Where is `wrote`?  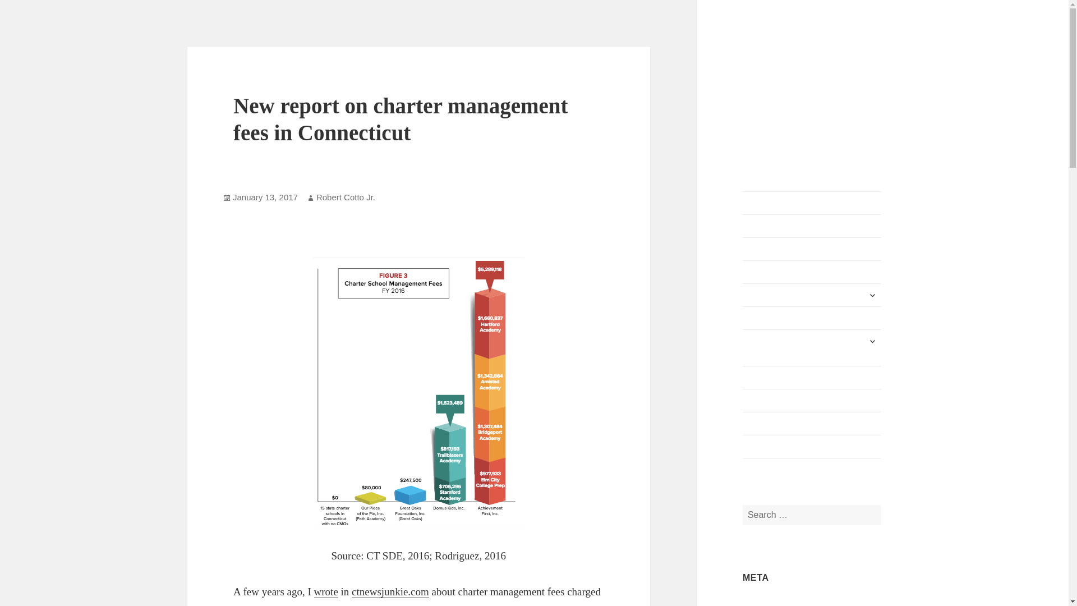 wrote is located at coordinates (326, 591).